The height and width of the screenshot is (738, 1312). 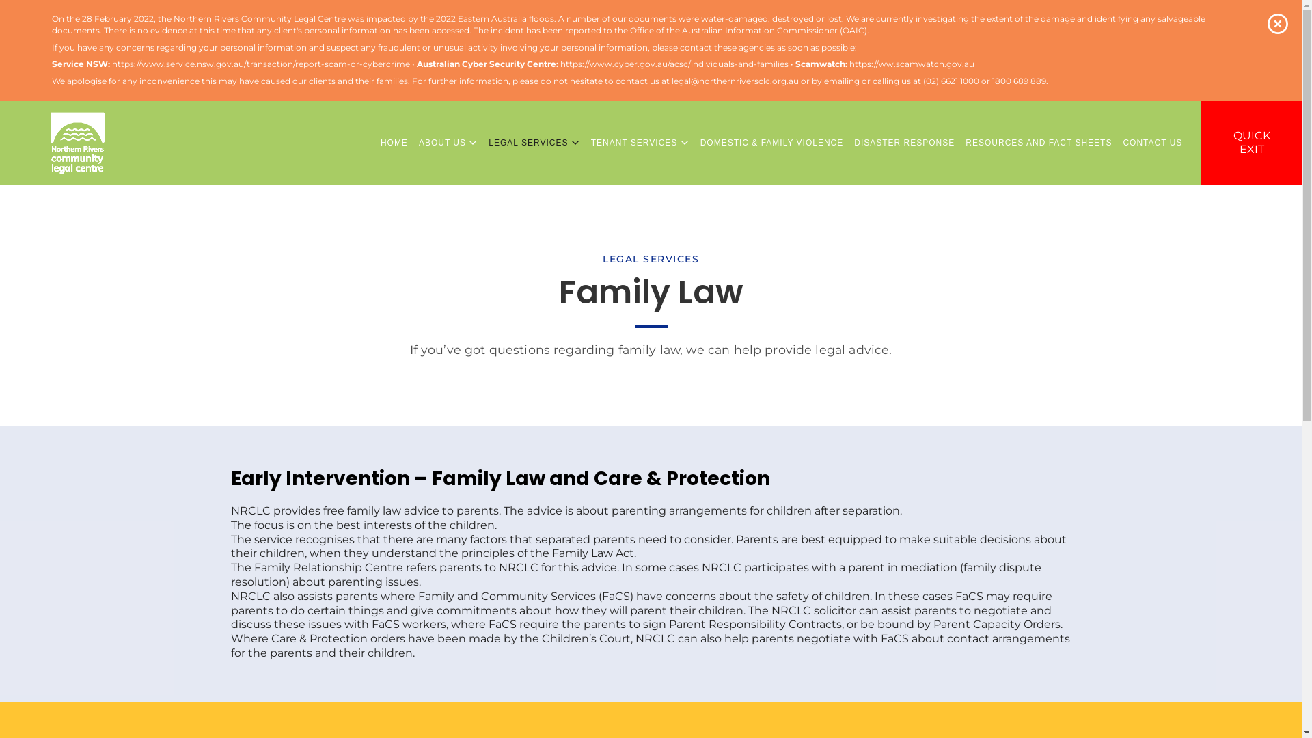 I want to click on (02) 6621 1000, so click(x=951, y=81).